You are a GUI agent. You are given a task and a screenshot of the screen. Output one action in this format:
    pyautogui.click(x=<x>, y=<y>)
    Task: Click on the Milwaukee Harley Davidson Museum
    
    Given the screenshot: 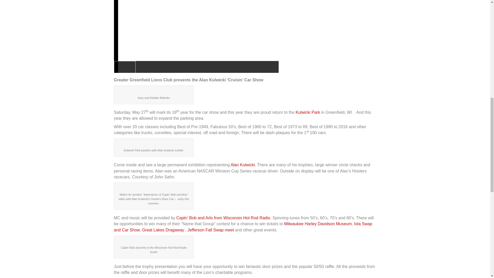 What is the action you would take?
    pyautogui.click(x=318, y=224)
    